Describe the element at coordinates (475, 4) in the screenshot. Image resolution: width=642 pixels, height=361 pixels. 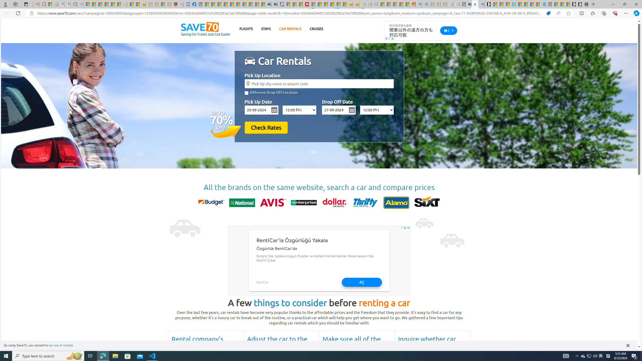
I see `Close tab` at that location.